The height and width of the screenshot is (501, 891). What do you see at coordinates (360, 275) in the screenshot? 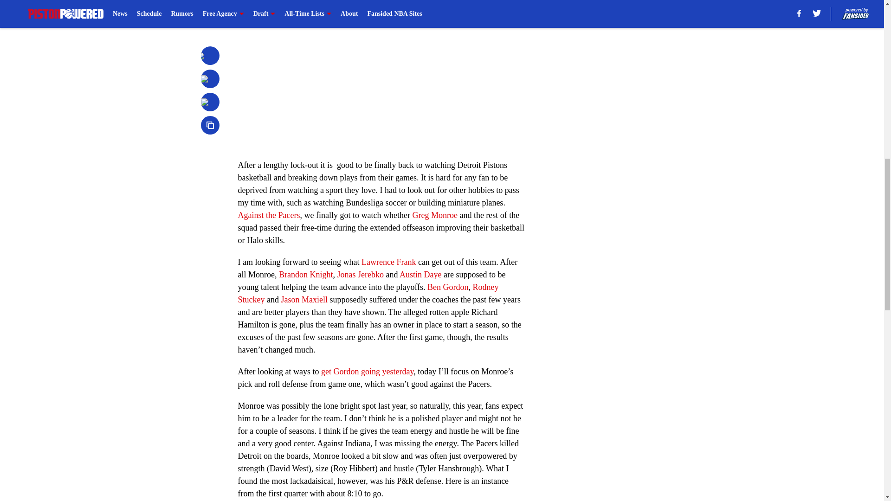
I see `Jonas Jerebko` at bounding box center [360, 275].